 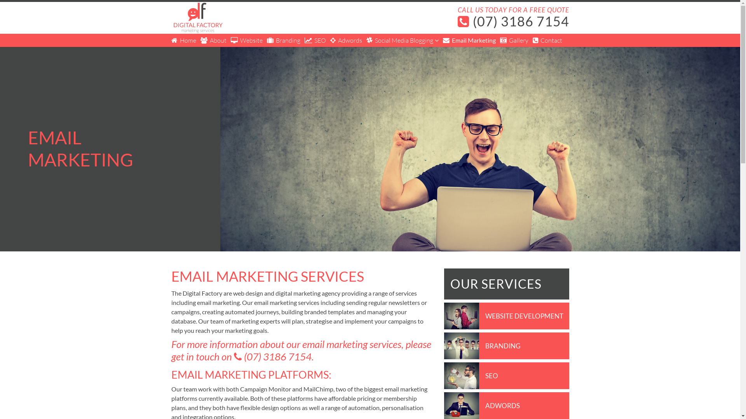 What do you see at coordinates (503, 406) in the screenshot?
I see `ADWORDS` at bounding box center [503, 406].